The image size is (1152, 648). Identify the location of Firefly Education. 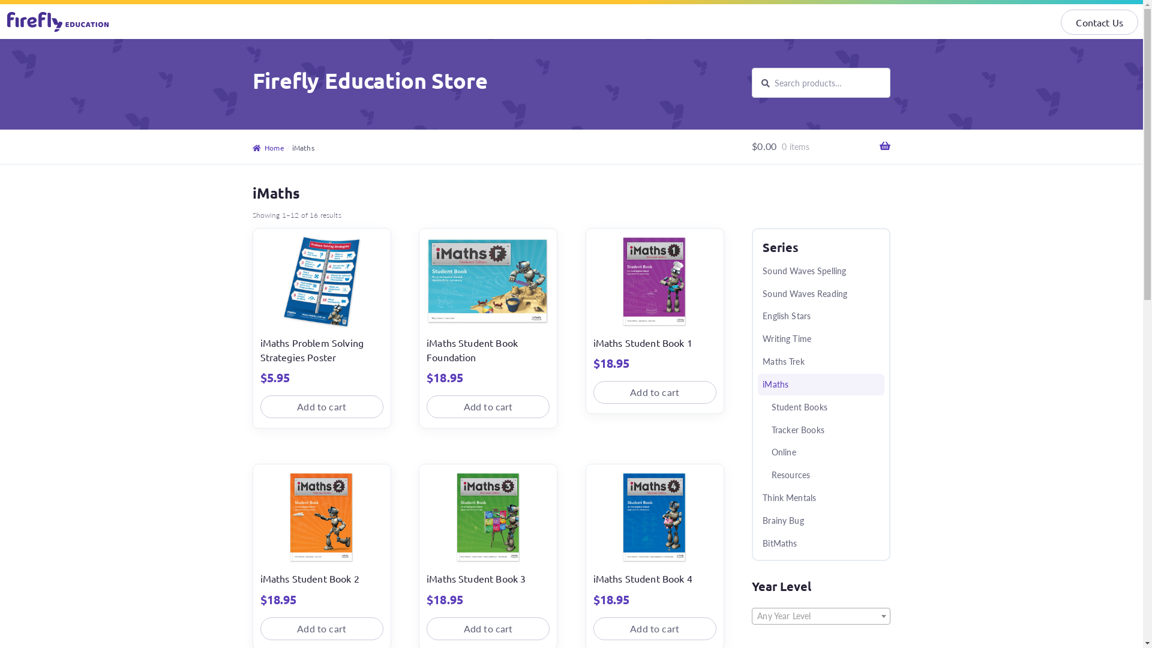
(59, 22).